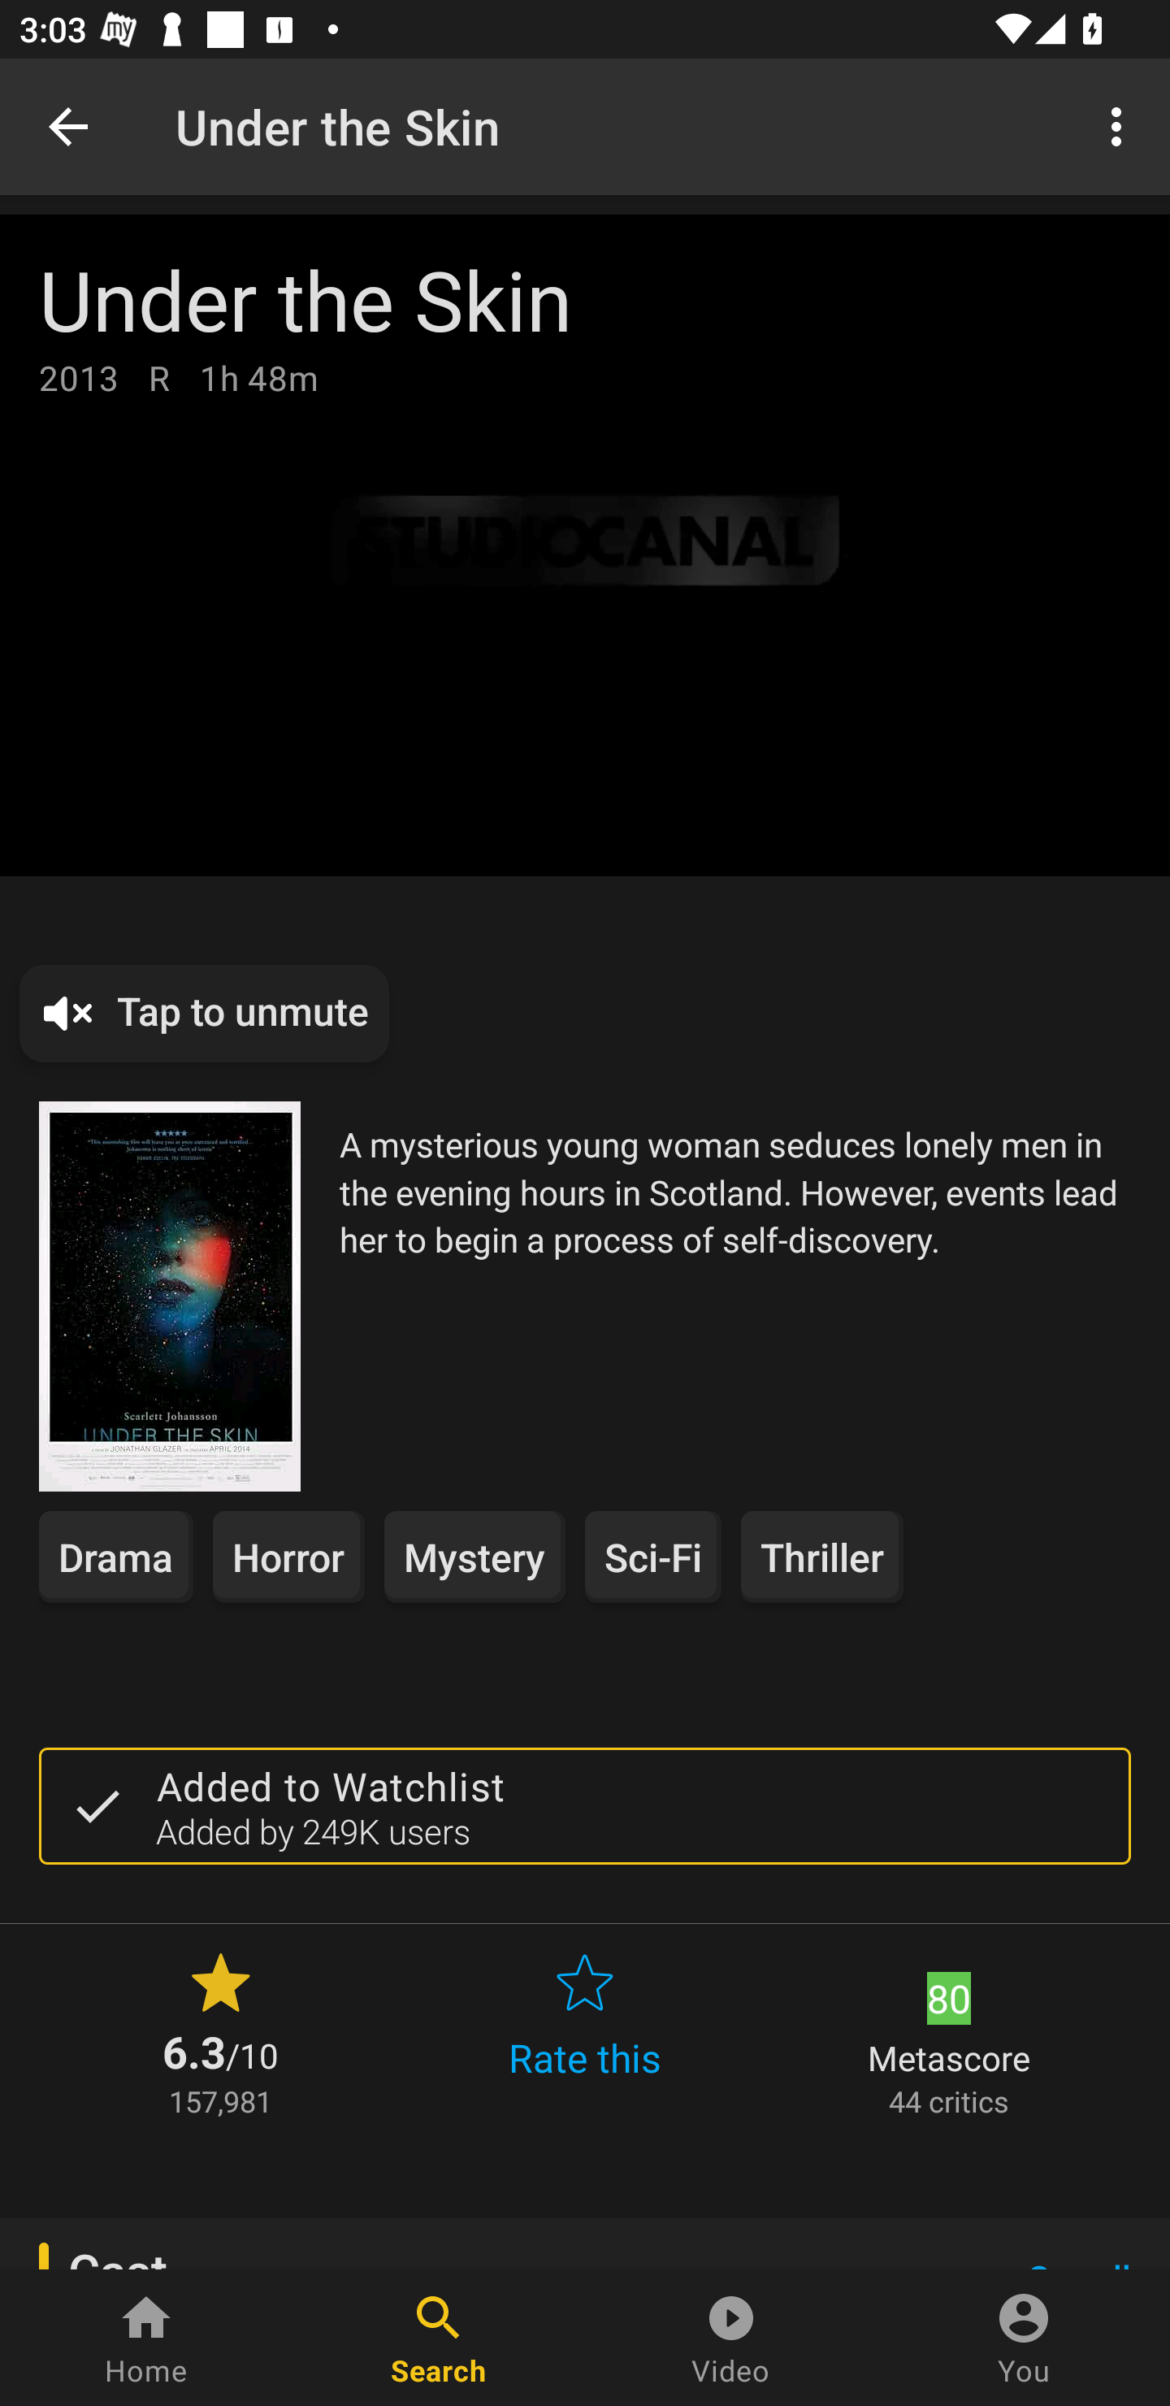 The image size is (1170, 2406). I want to click on Rate this, so click(585, 2031).